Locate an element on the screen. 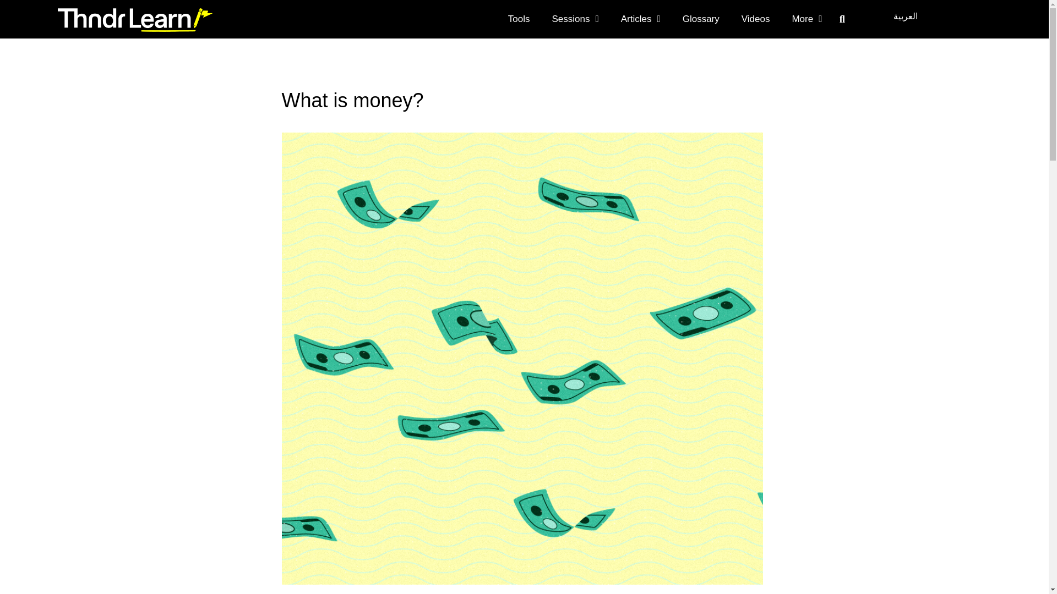 The image size is (1057, 594). Sessions is located at coordinates (575, 19).